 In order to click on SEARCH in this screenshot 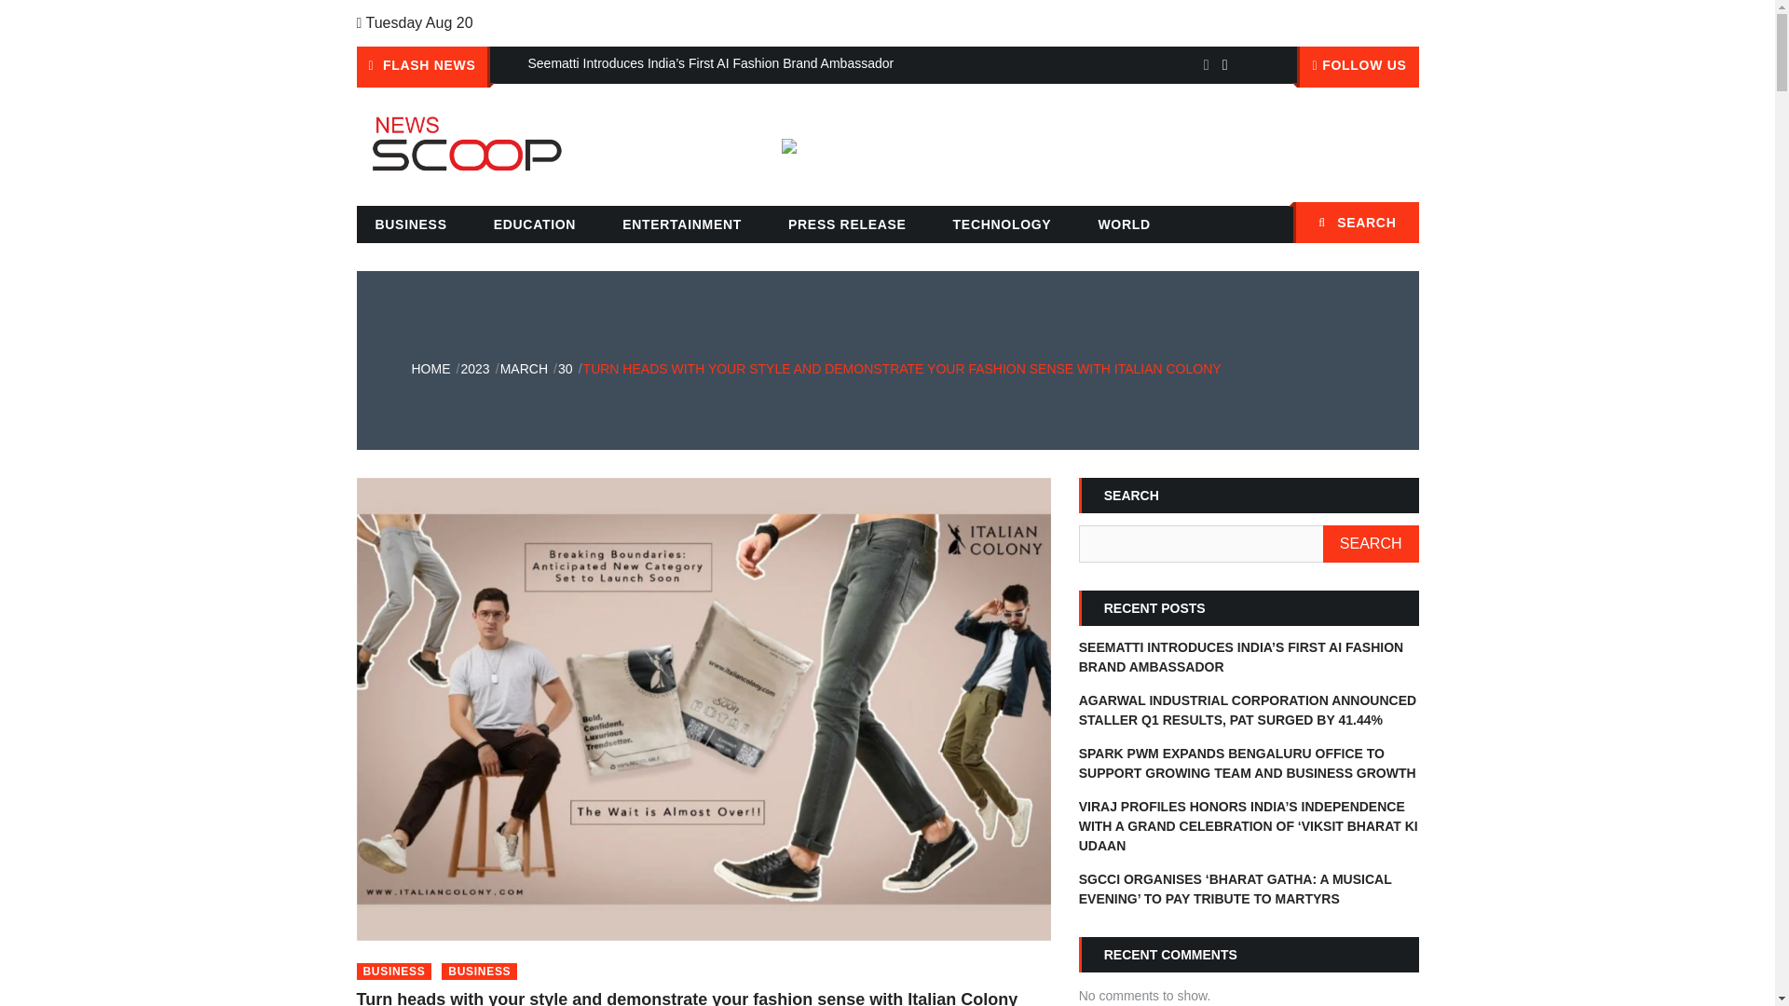, I will do `click(1371, 543)`.